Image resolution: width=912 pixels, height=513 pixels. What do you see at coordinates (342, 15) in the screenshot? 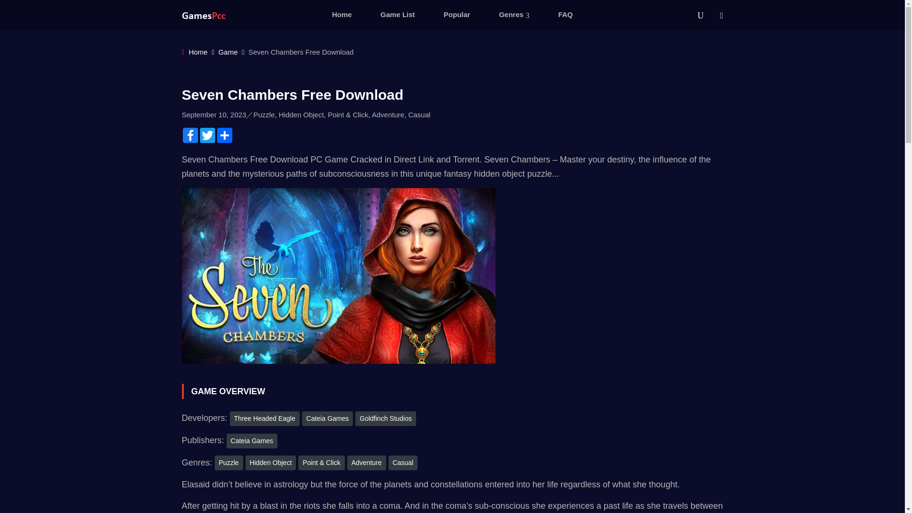
I see `Home` at bounding box center [342, 15].